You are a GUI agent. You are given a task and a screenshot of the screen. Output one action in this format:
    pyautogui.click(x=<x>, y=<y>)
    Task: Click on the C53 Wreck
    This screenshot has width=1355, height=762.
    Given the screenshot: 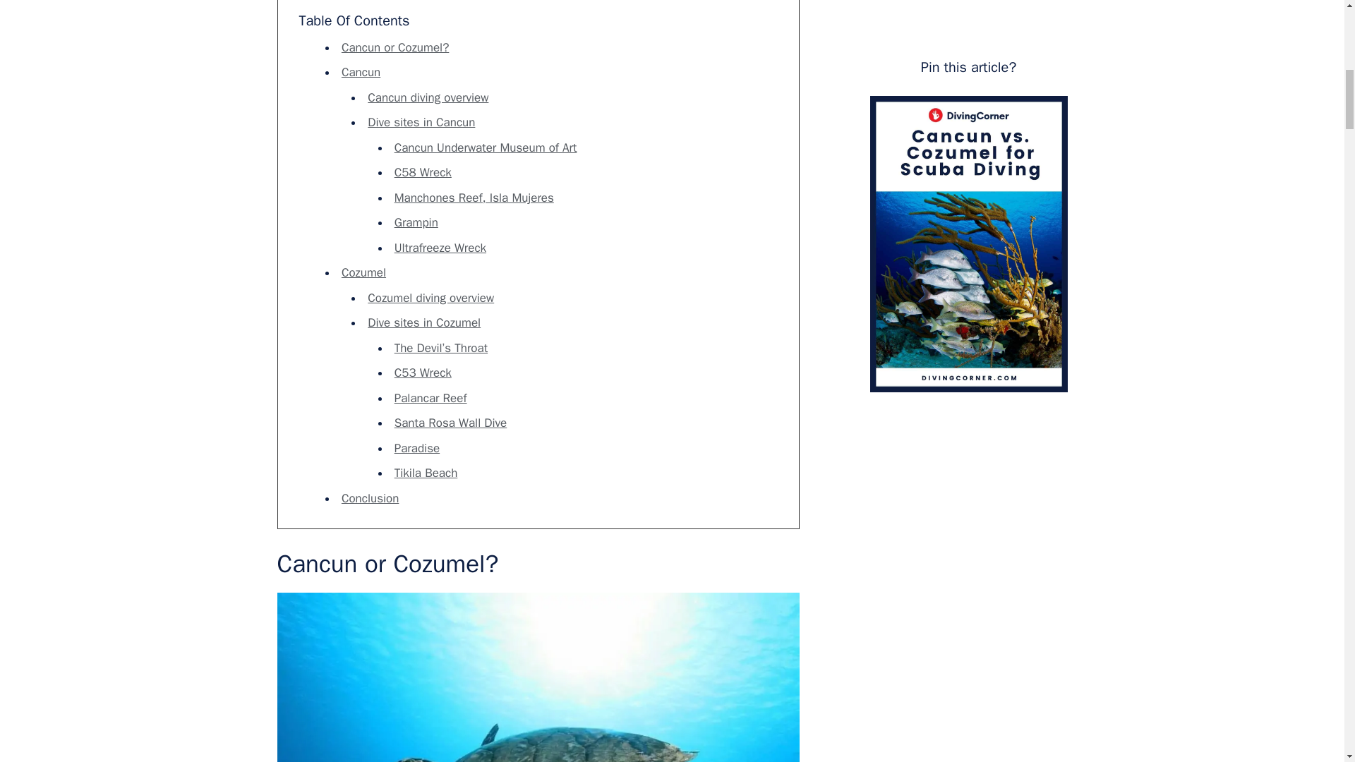 What is the action you would take?
    pyautogui.click(x=422, y=373)
    